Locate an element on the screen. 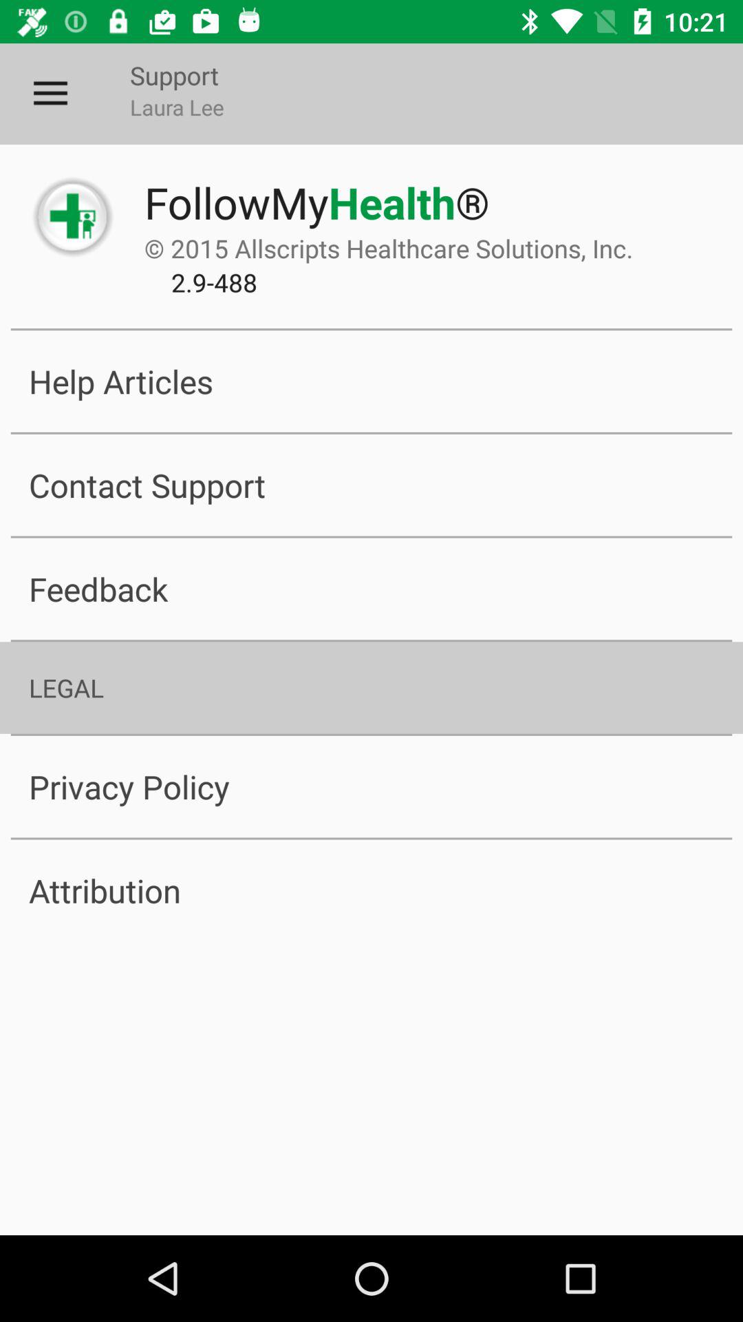 This screenshot has height=1322, width=743. turn on item below privacy policy is located at coordinates (371, 890).